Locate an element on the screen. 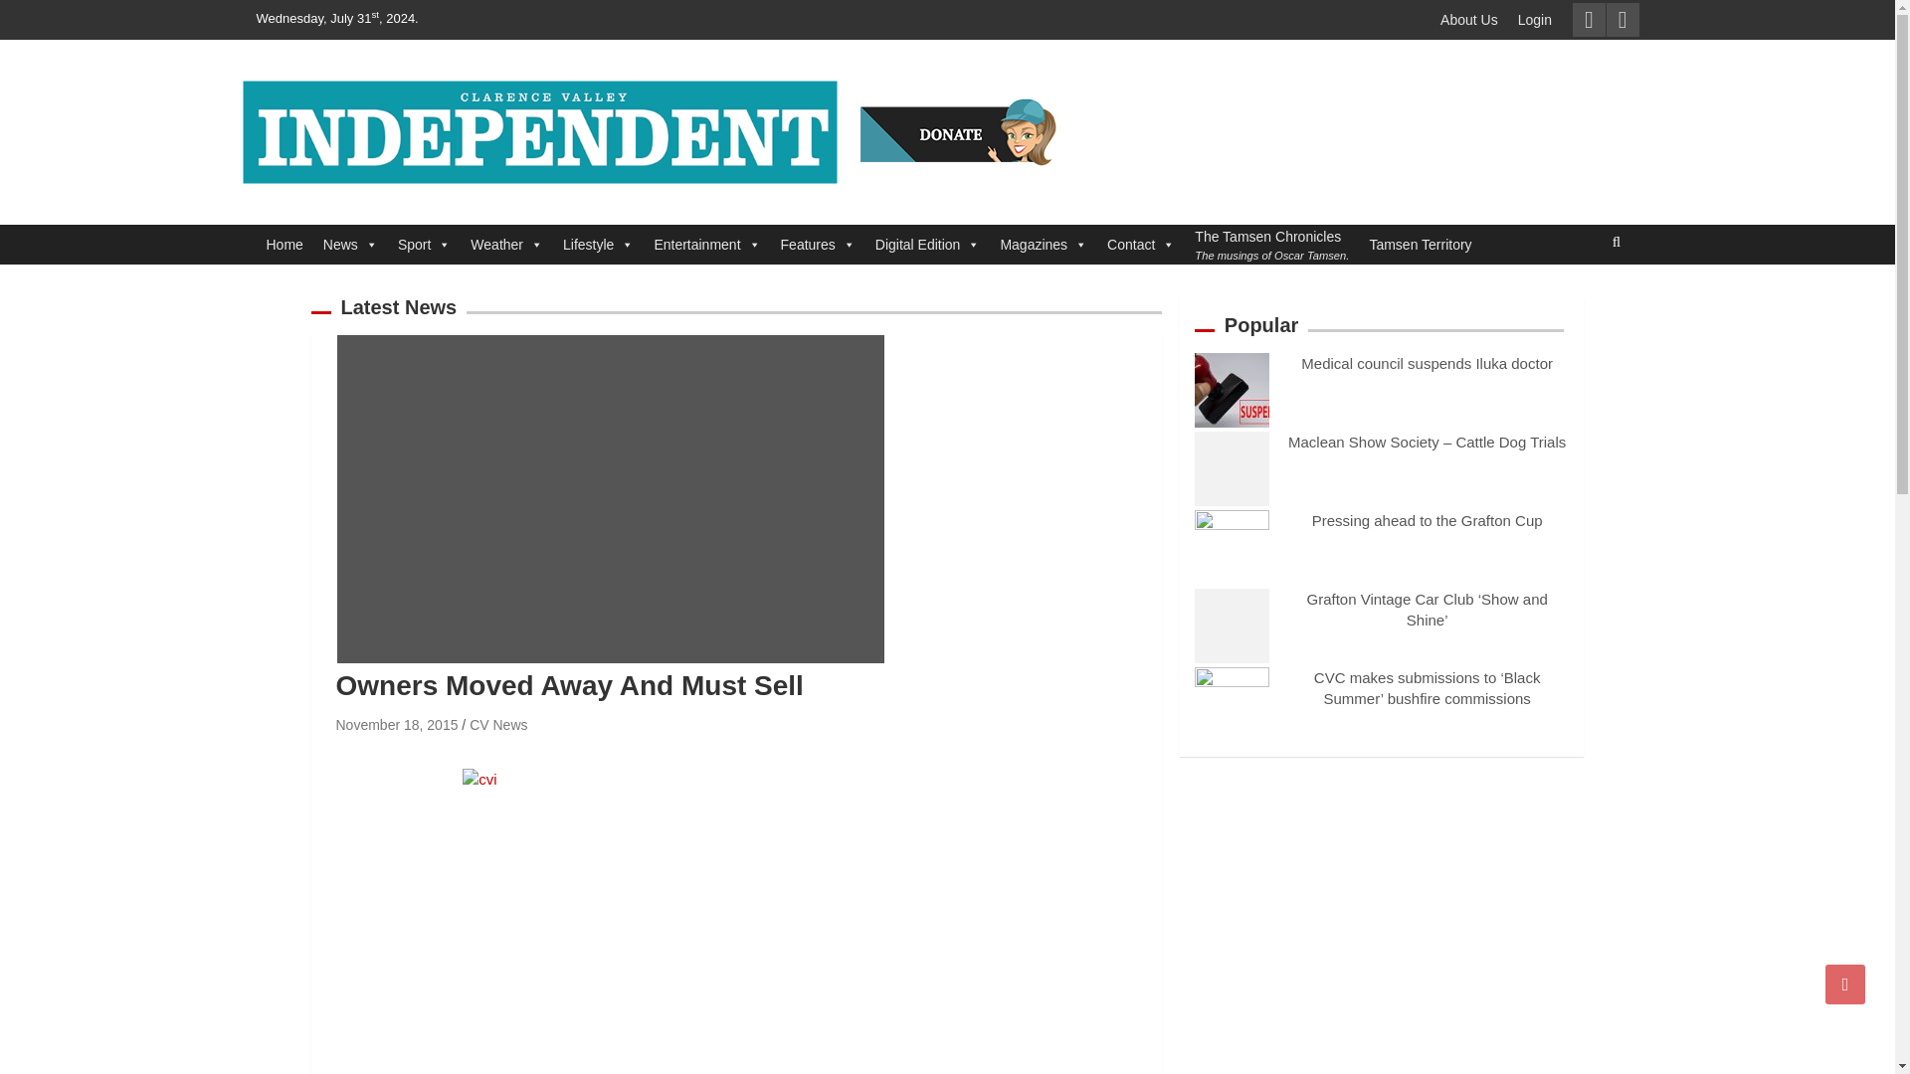 The image size is (1910, 1074). Login is located at coordinates (1535, 20).